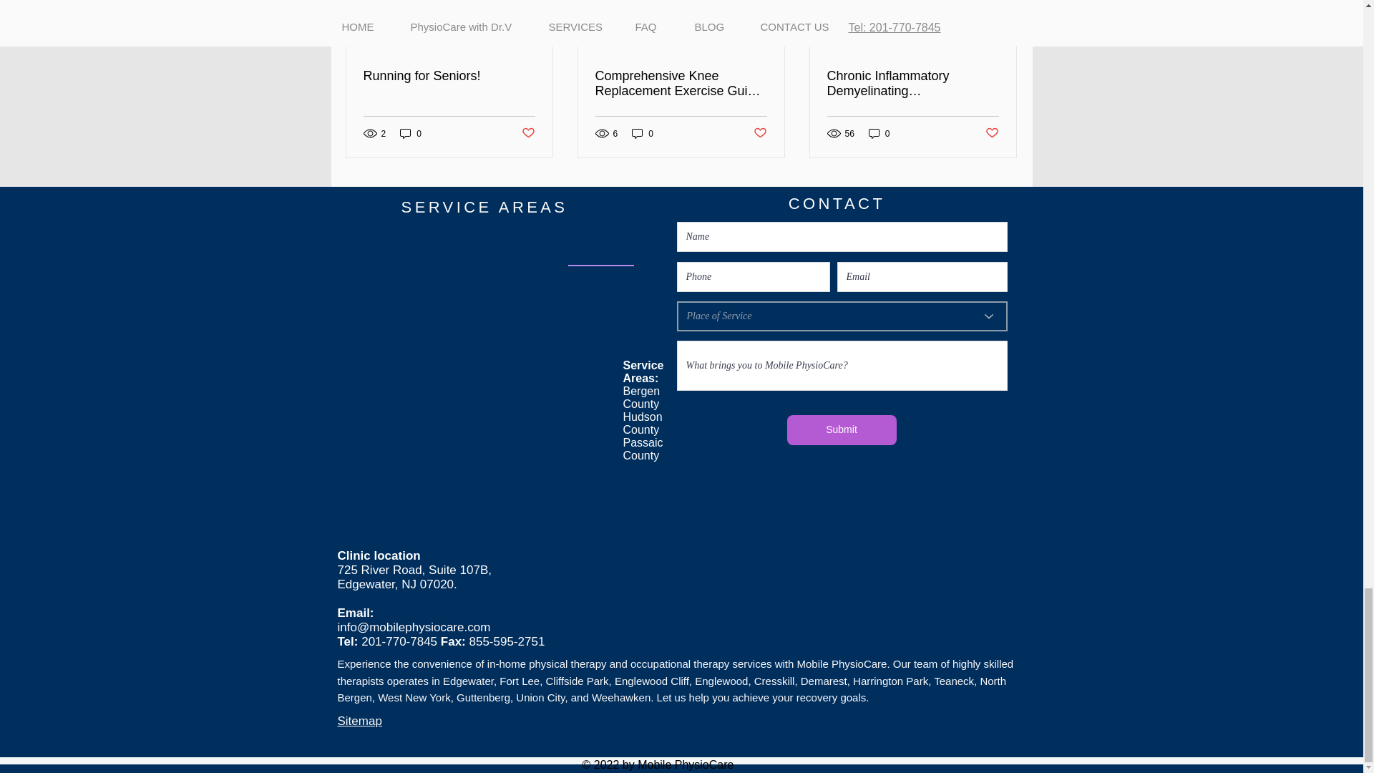  Describe the element at coordinates (643, 133) in the screenshot. I see `0` at that location.